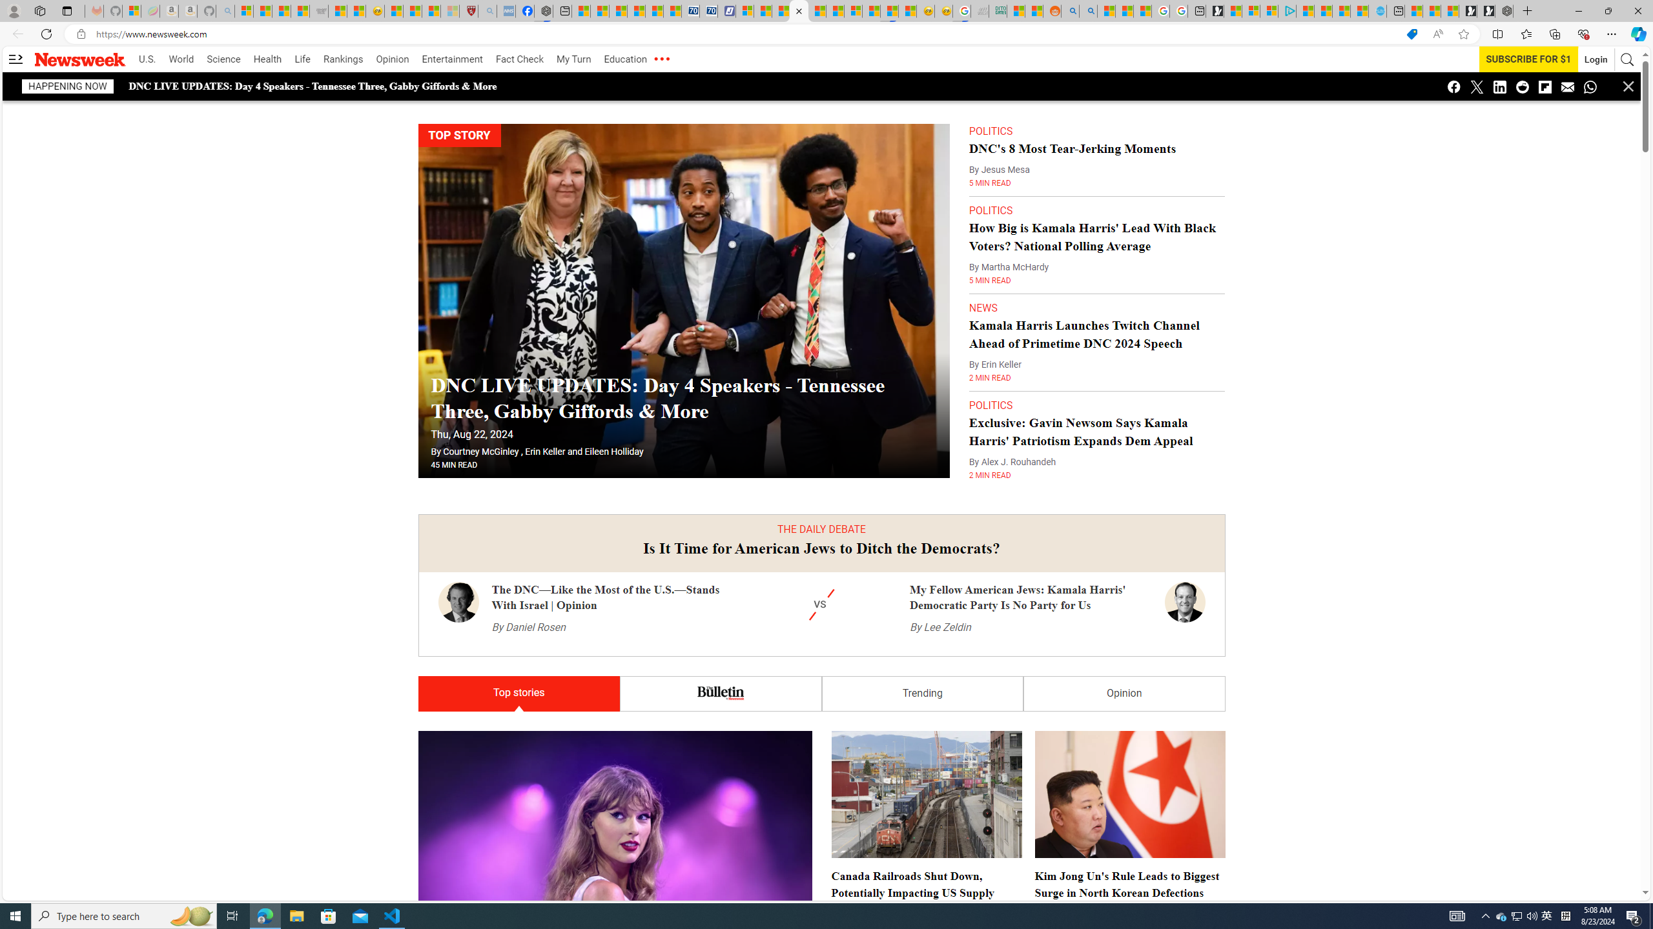 This screenshot has height=929, width=1653. What do you see at coordinates (132, 11) in the screenshot?
I see `Microsoft-Report a Concern to Bing` at bounding box center [132, 11].